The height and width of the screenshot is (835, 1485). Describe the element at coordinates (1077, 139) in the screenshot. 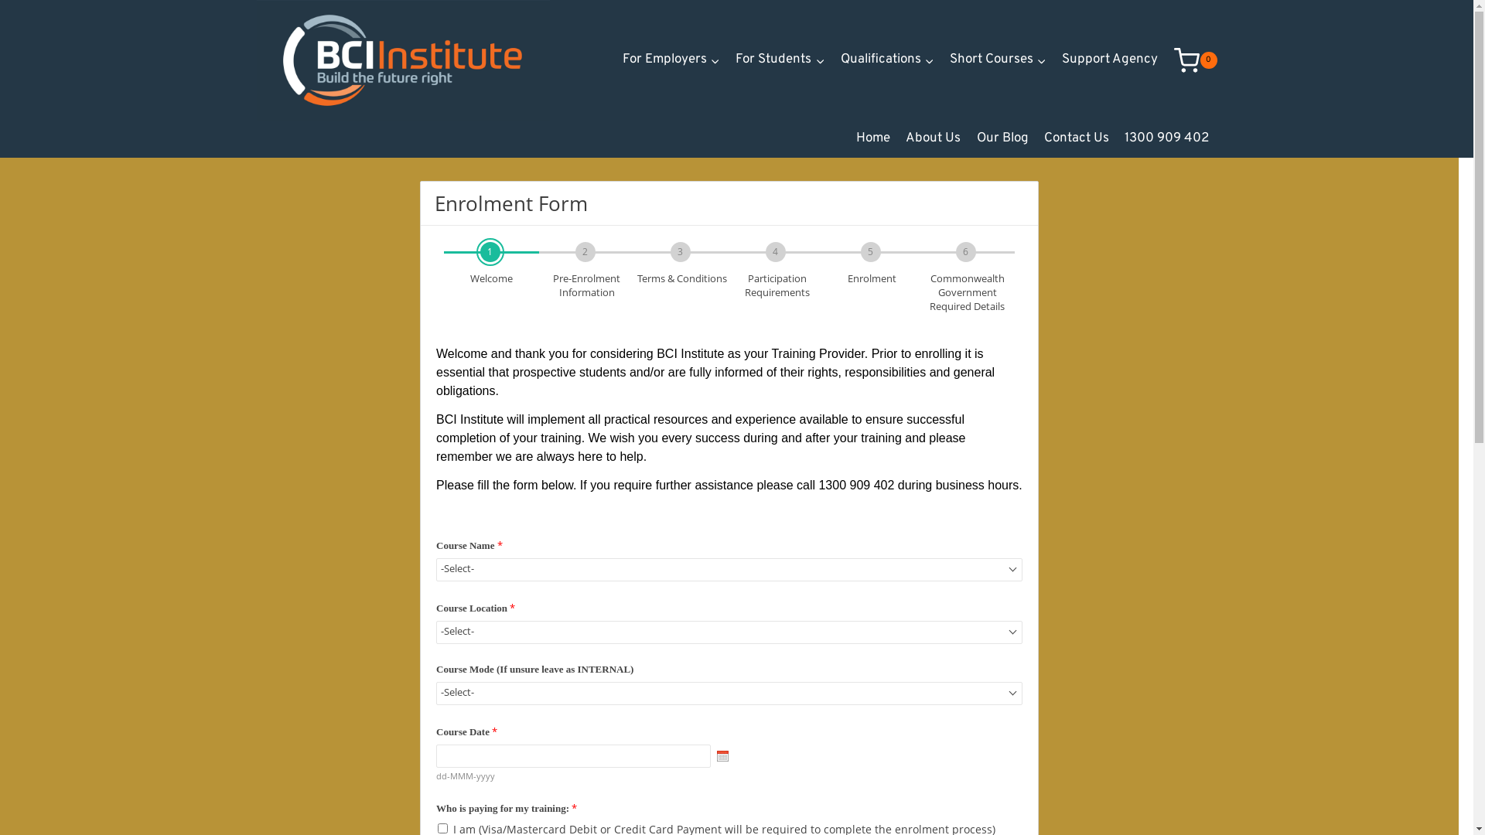

I see `Contact Us` at that location.